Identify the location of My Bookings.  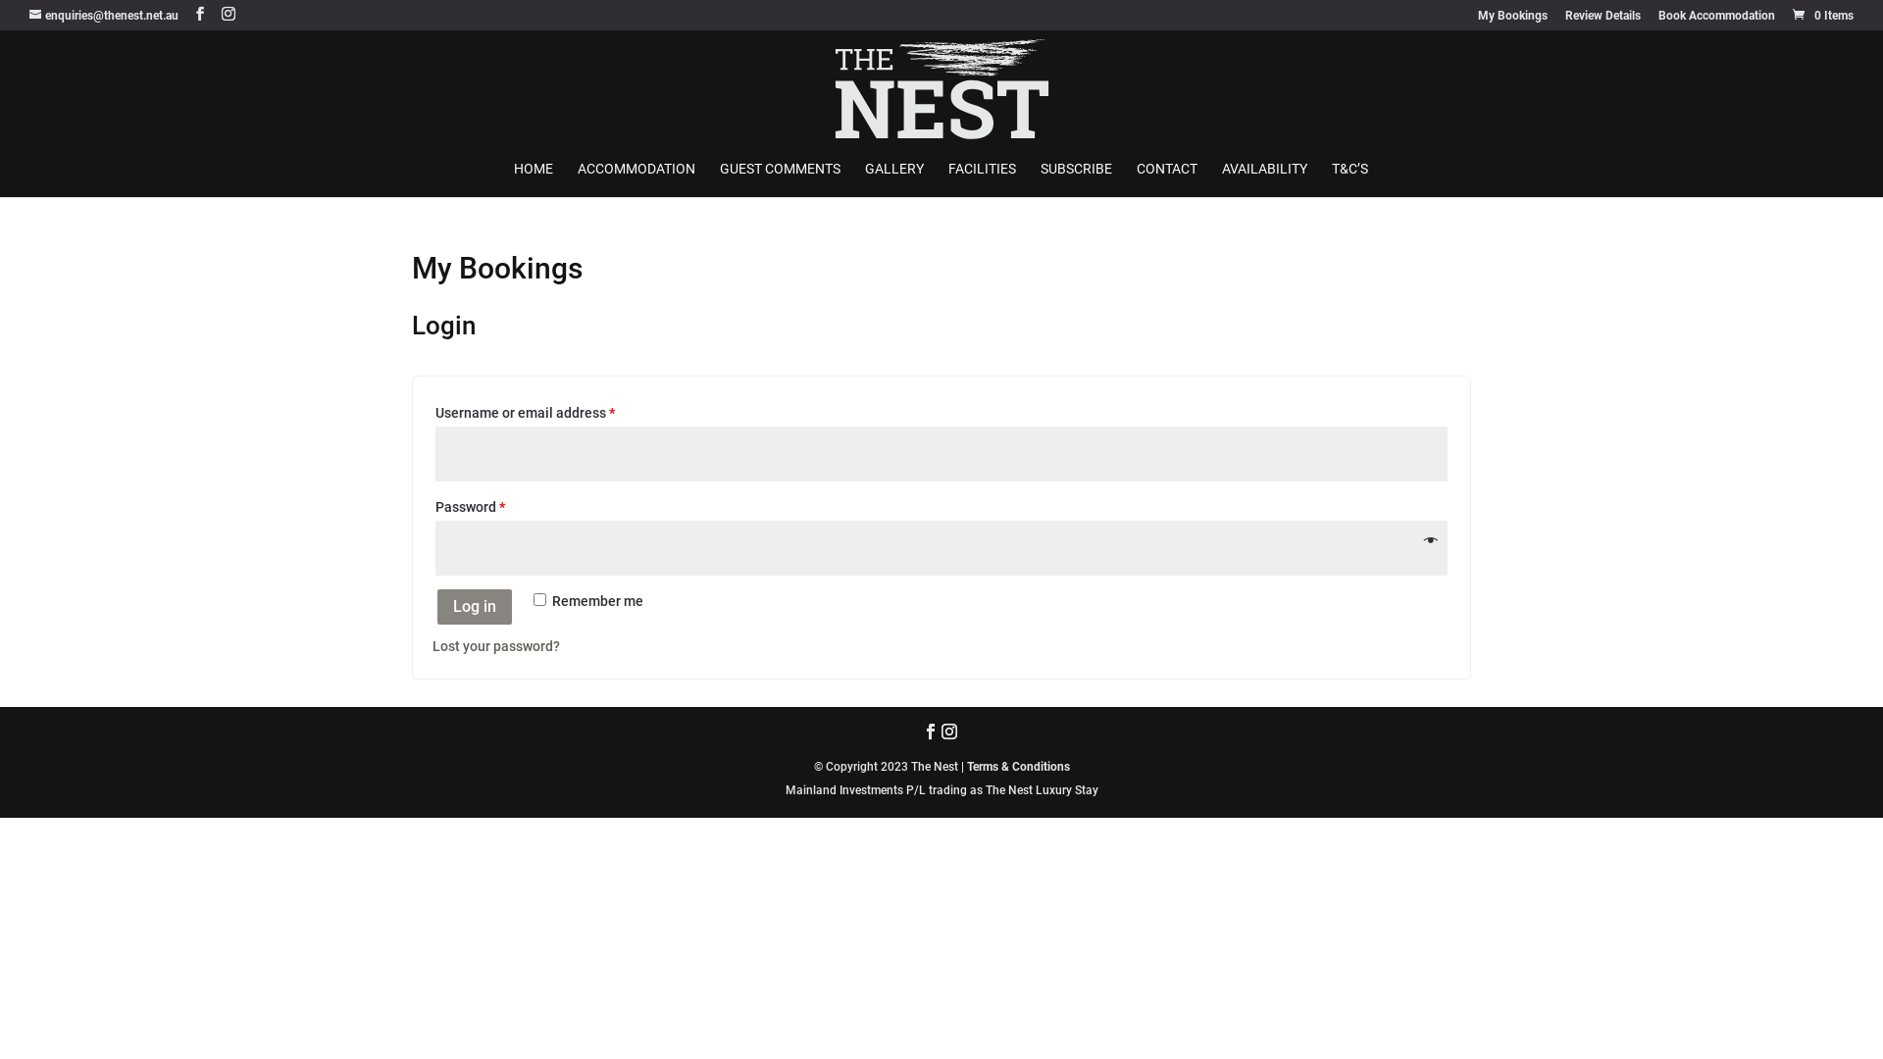
(1512, 20).